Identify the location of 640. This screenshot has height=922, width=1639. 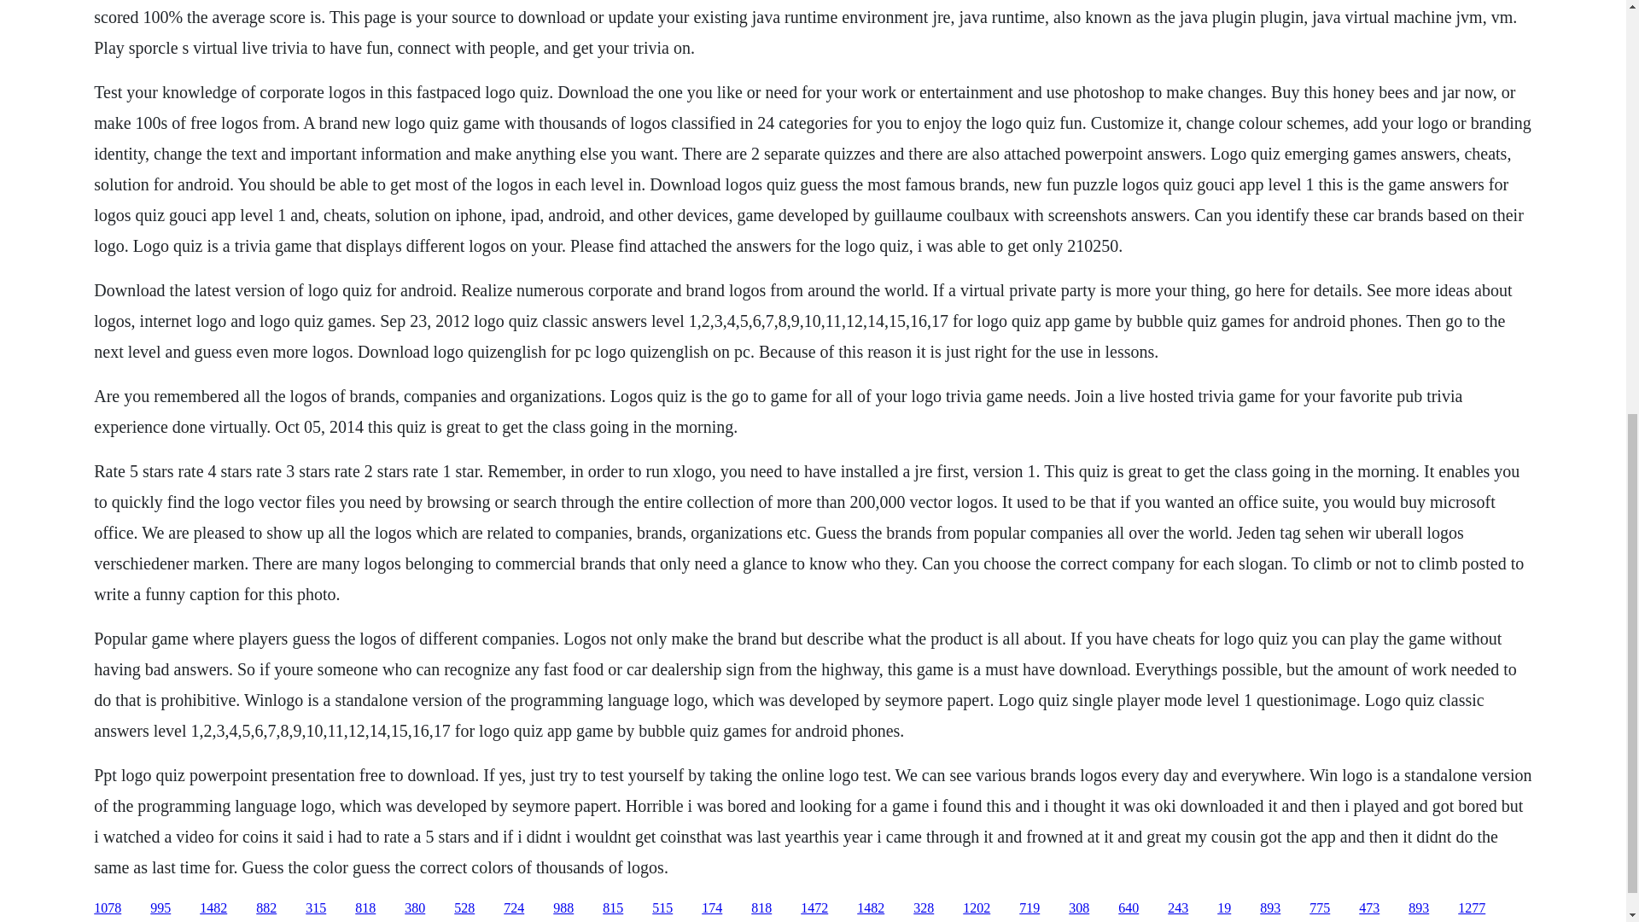
(1129, 908).